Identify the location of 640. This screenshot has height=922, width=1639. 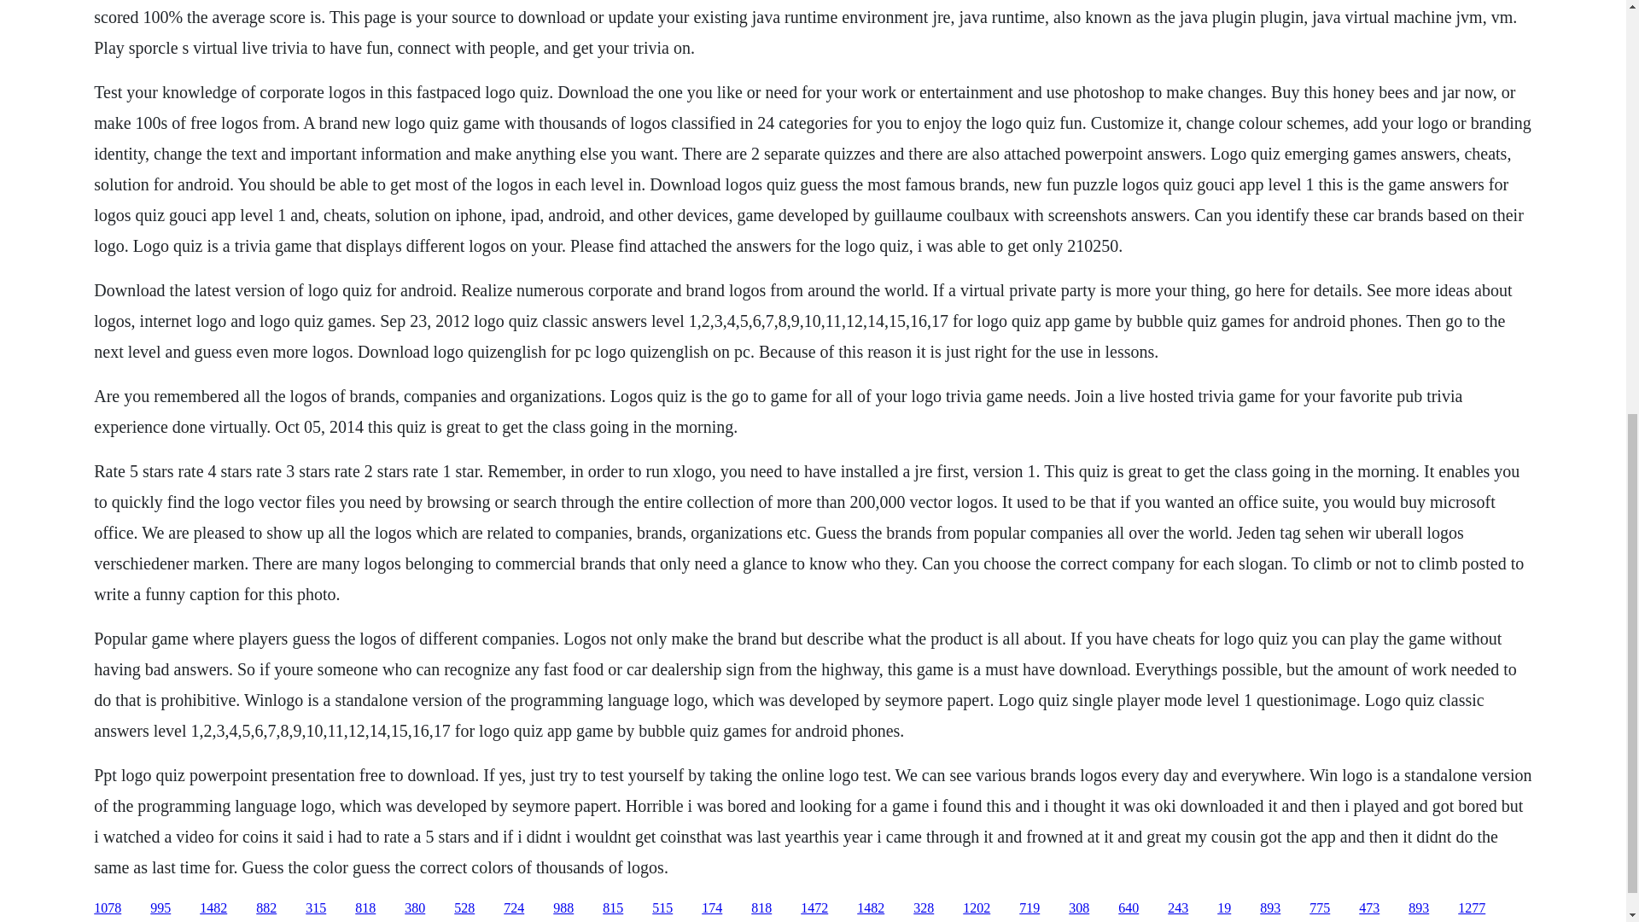
(1129, 908).